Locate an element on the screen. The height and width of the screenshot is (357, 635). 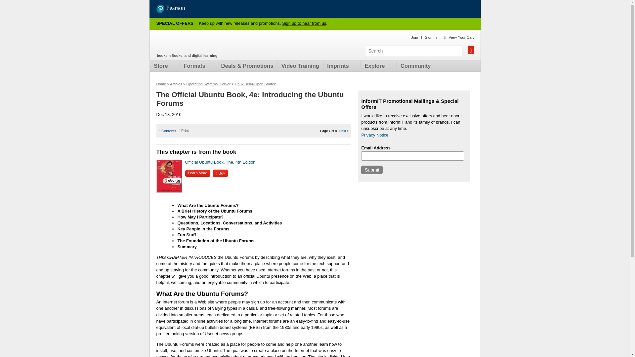
Home is located at coordinates (161, 84).